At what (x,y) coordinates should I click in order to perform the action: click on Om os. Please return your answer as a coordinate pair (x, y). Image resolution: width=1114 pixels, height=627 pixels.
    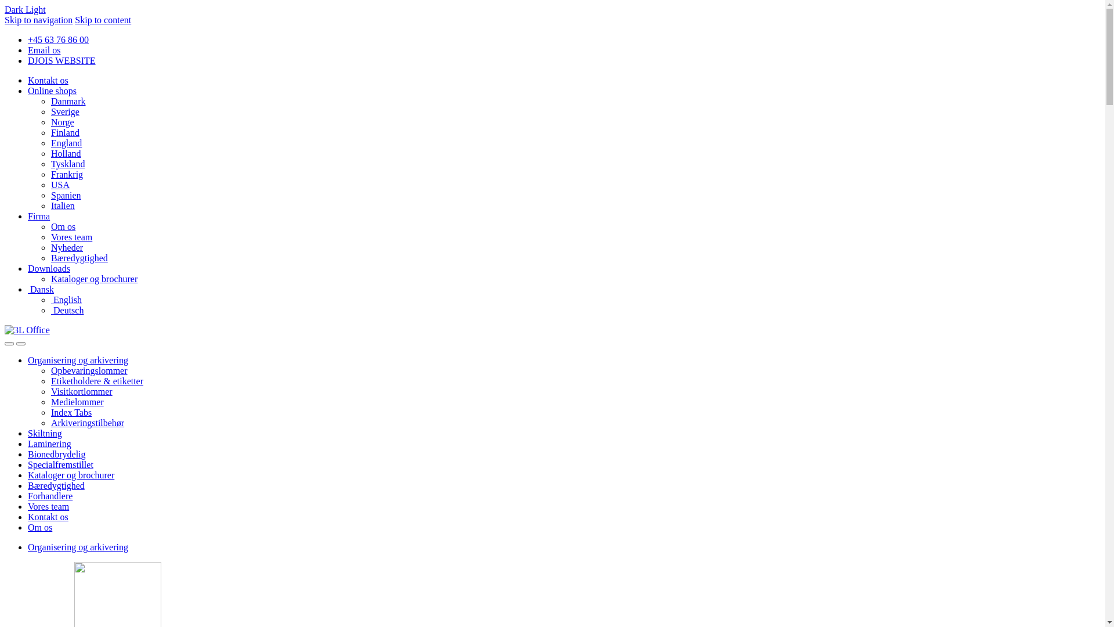
    Looking at the image, I should click on (40, 527).